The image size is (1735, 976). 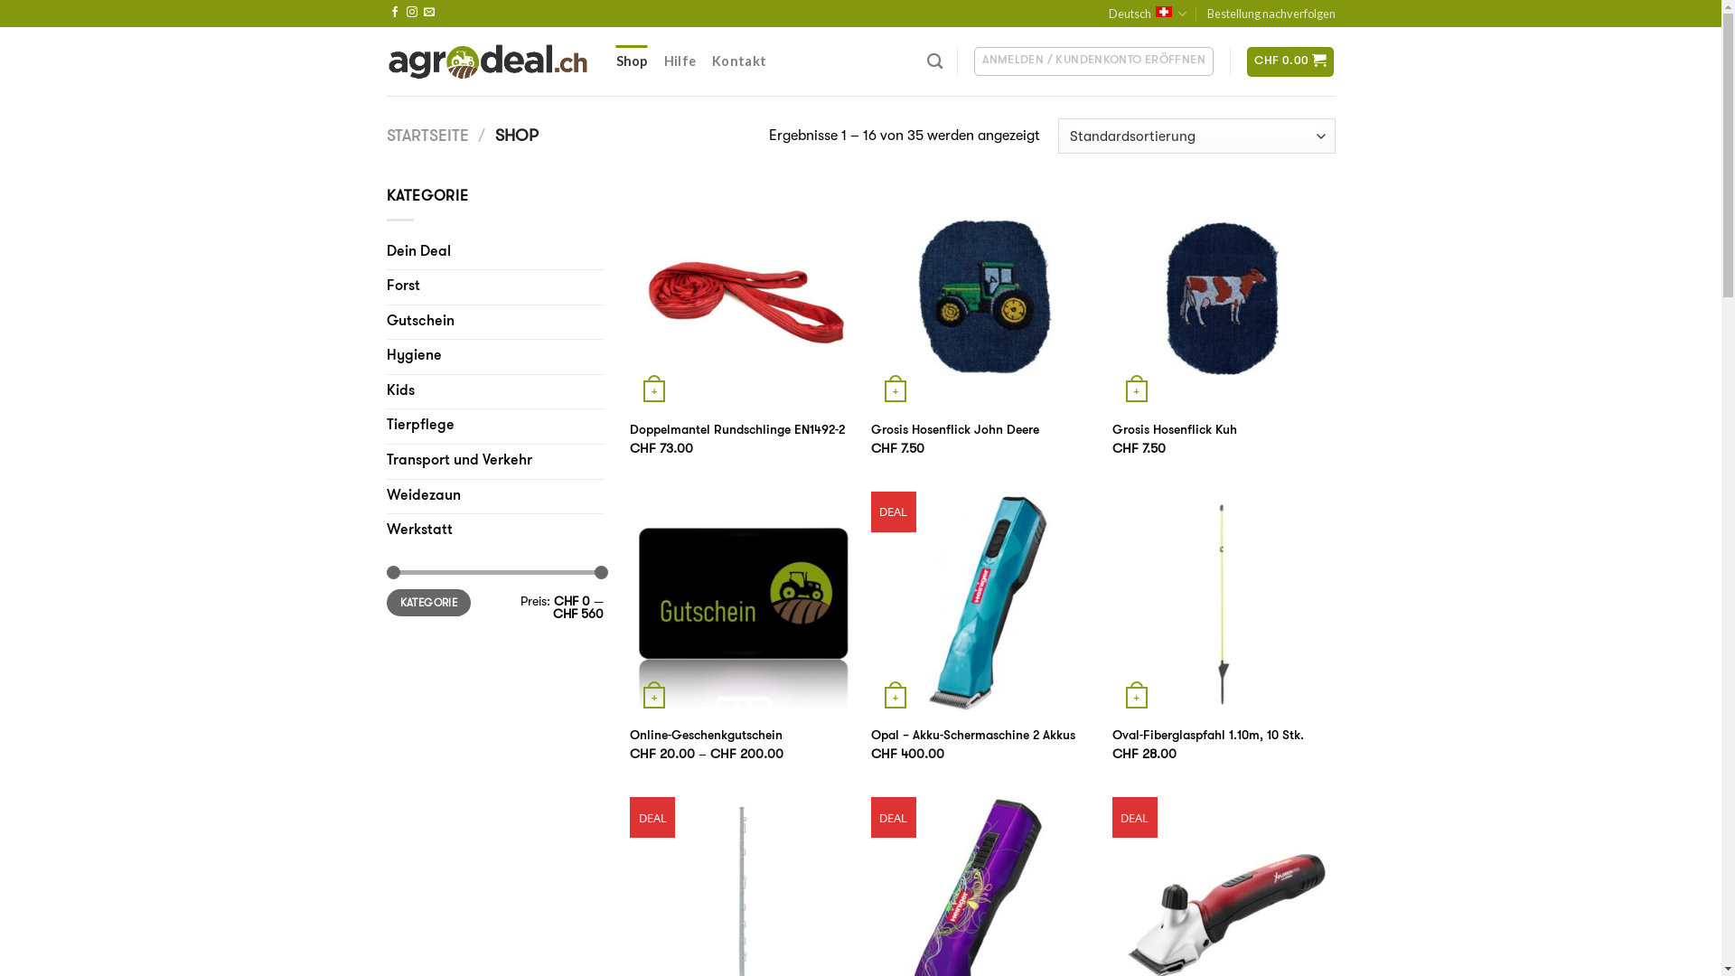 What do you see at coordinates (633, 61) in the screenshot?
I see `Shop` at bounding box center [633, 61].